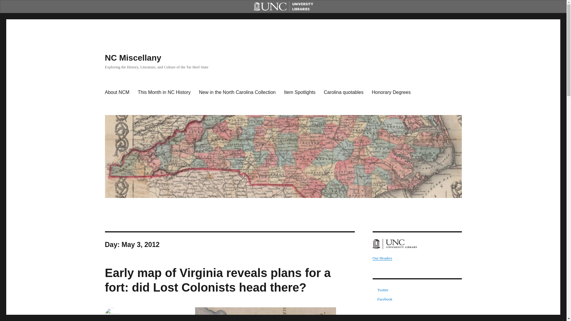  What do you see at coordinates (117, 92) in the screenshot?
I see `About NCM` at bounding box center [117, 92].